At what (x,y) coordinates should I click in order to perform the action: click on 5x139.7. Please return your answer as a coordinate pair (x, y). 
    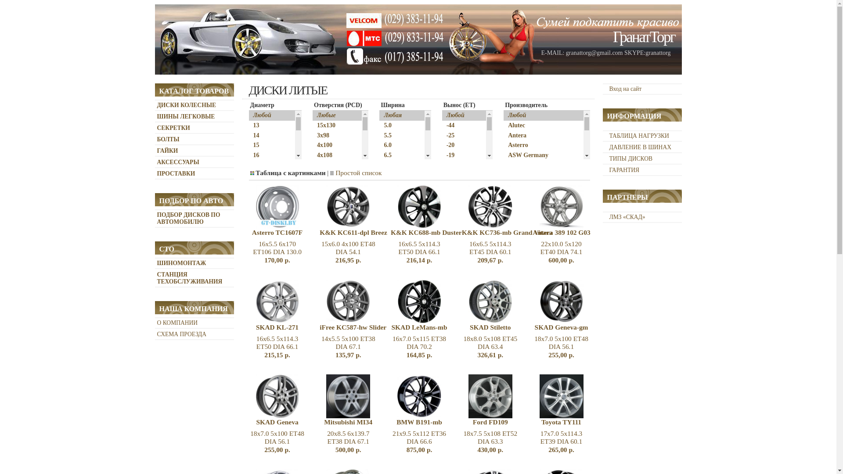
    Looking at the image, I should click on (330, 296).